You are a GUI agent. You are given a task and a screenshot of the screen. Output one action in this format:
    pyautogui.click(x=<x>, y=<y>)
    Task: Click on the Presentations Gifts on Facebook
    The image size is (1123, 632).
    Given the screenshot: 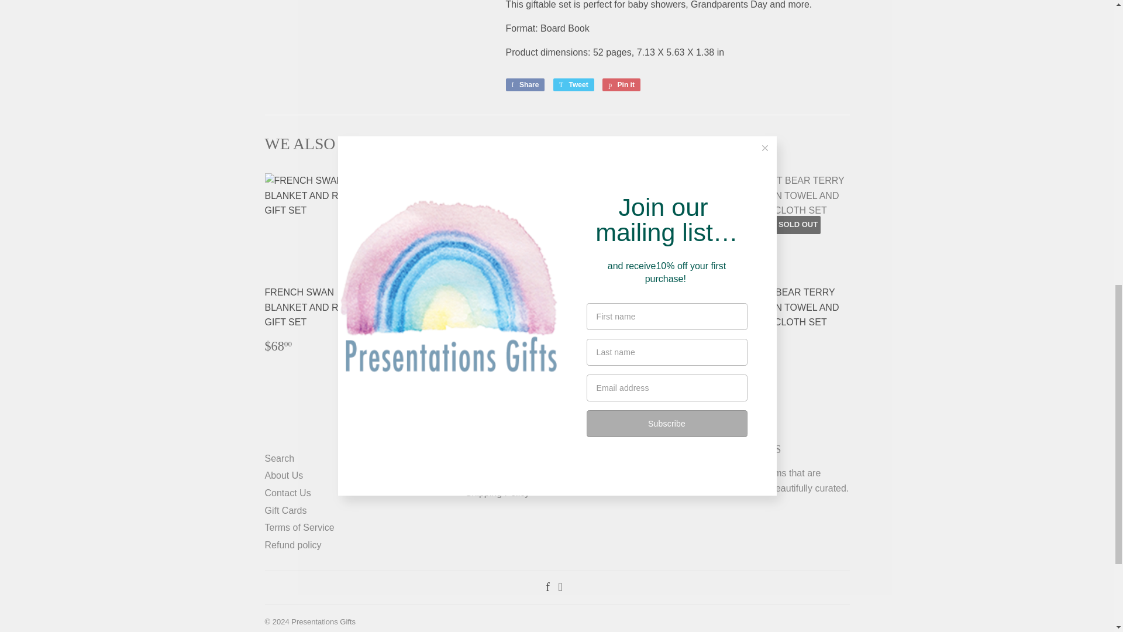 What is the action you would take?
    pyautogui.click(x=547, y=588)
    